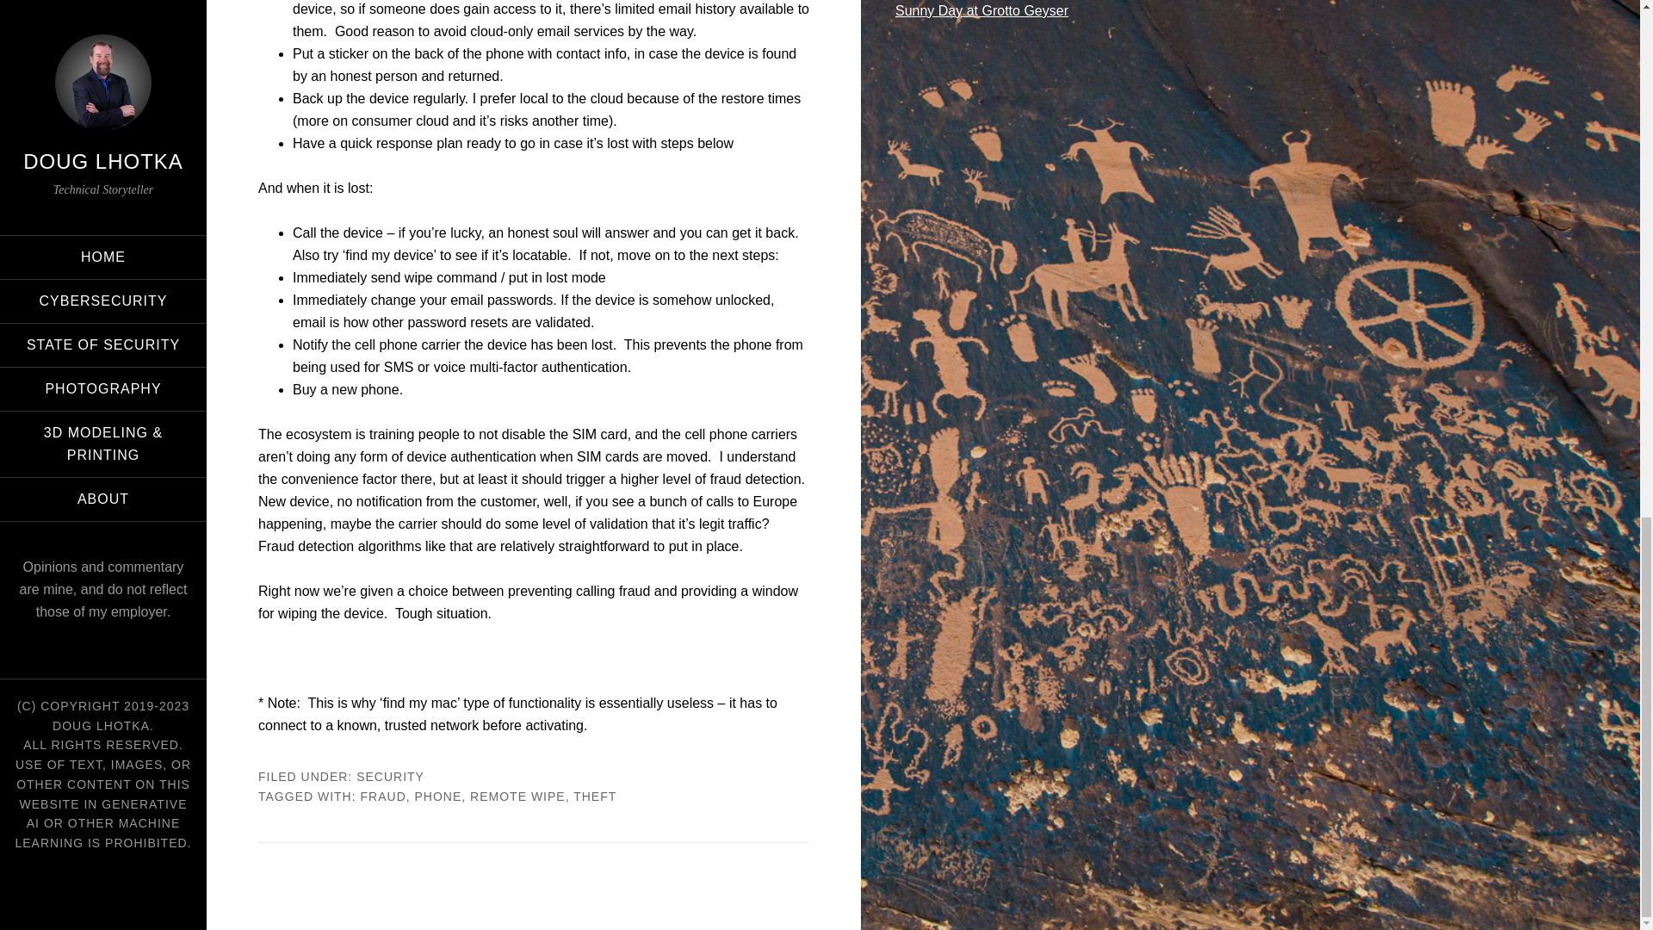 The width and height of the screenshot is (1653, 930). What do you see at coordinates (981, 10) in the screenshot?
I see `Sunny Day at Grotto Geyser` at bounding box center [981, 10].